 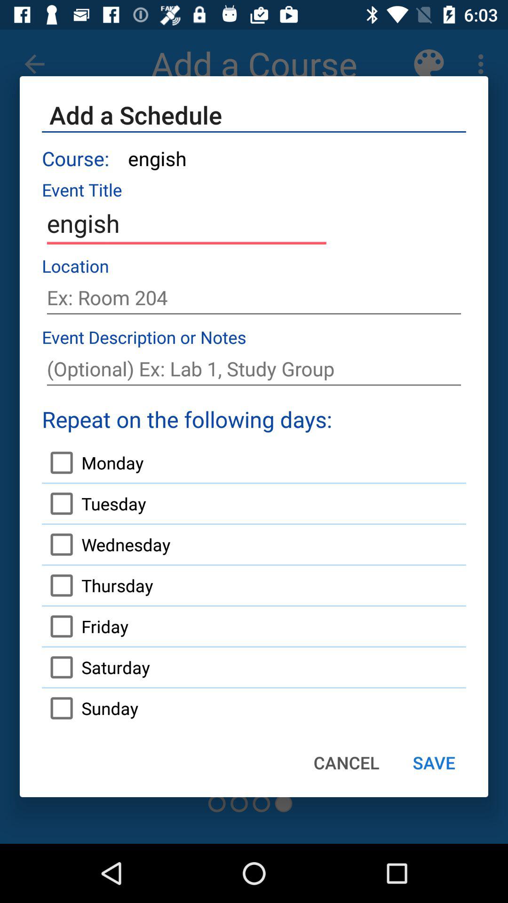 I want to click on choose item to the left of save icon, so click(x=346, y=762).